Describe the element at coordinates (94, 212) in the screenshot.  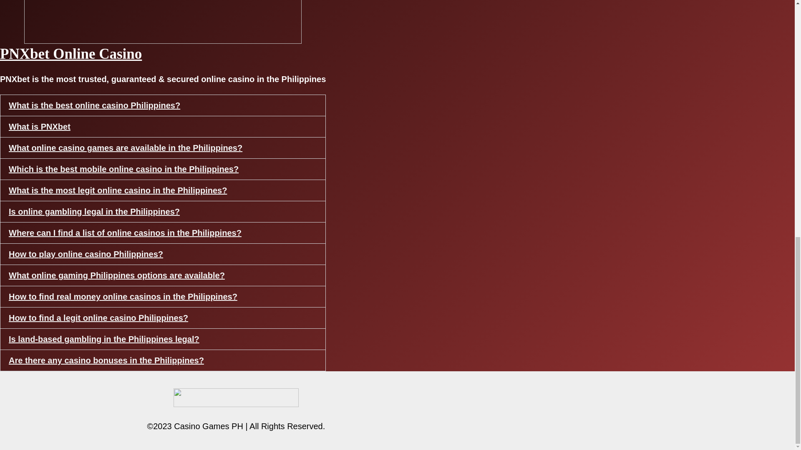
I see `Is online gambling legal in the Philippines?` at that location.